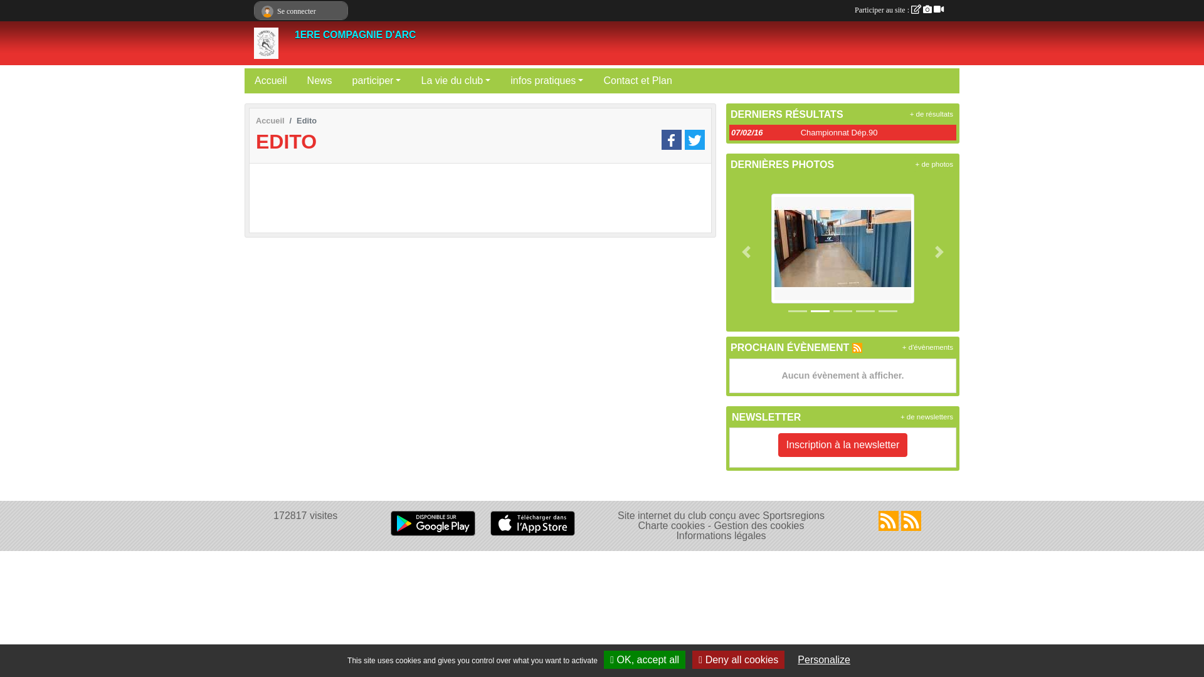 This screenshot has width=1204, height=677. What do you see at coordinates (301, 11) in the screenshot?
I see `Se connecter` at bounding box center [301, 11].